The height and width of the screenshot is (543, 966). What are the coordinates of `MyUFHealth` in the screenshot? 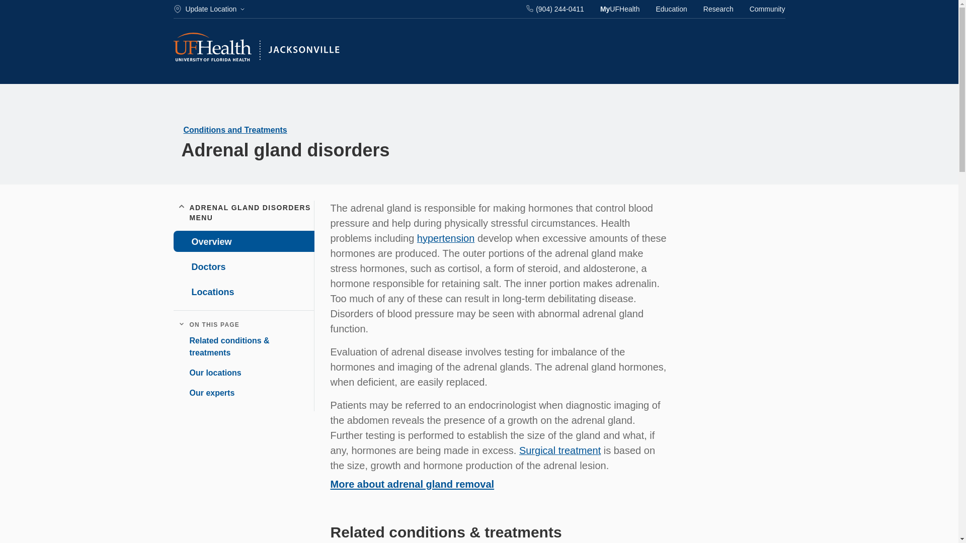 It's located at (620, 9).